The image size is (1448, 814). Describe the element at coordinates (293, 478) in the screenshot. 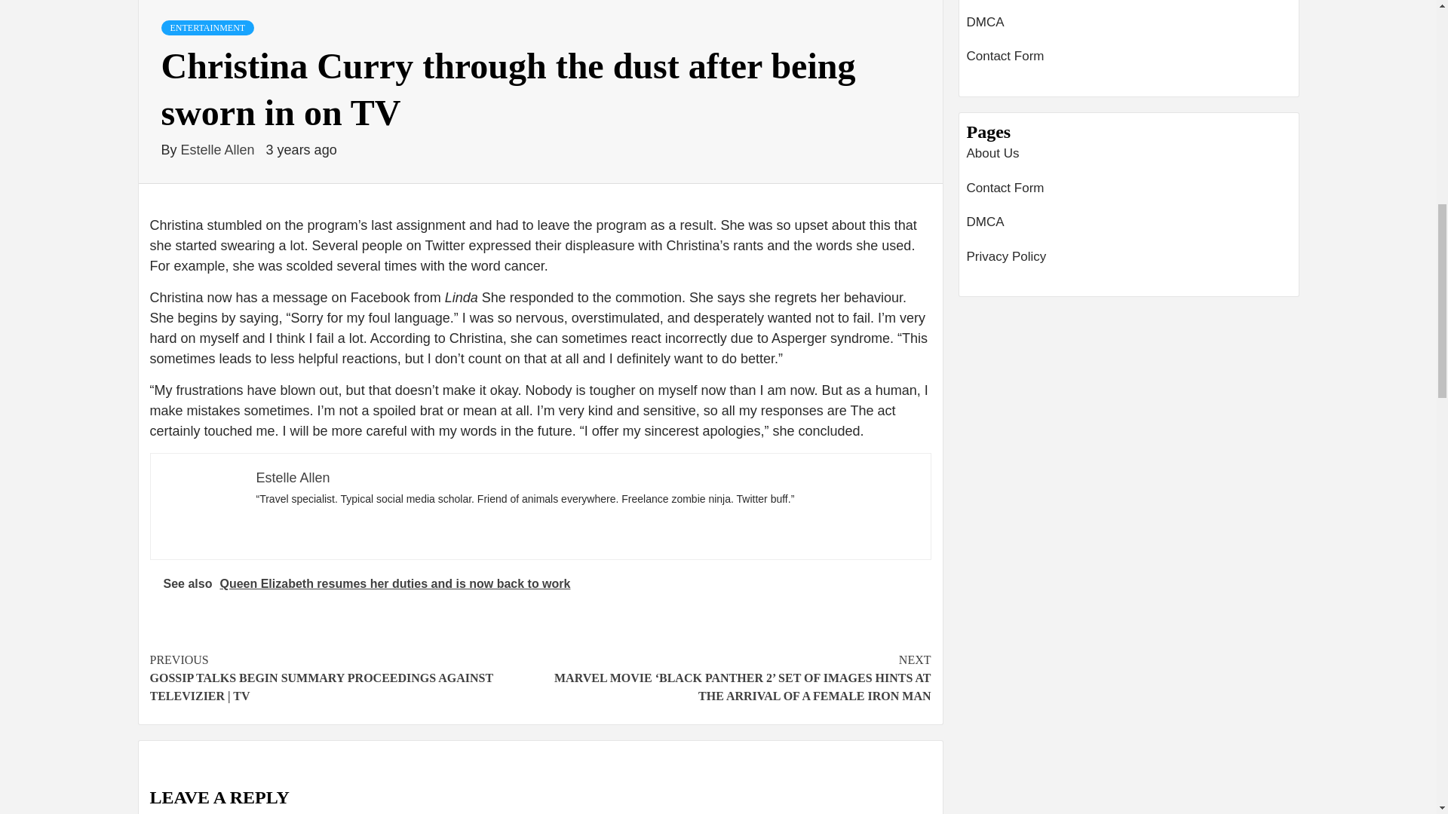

I see `Estelle Allen` at that location.